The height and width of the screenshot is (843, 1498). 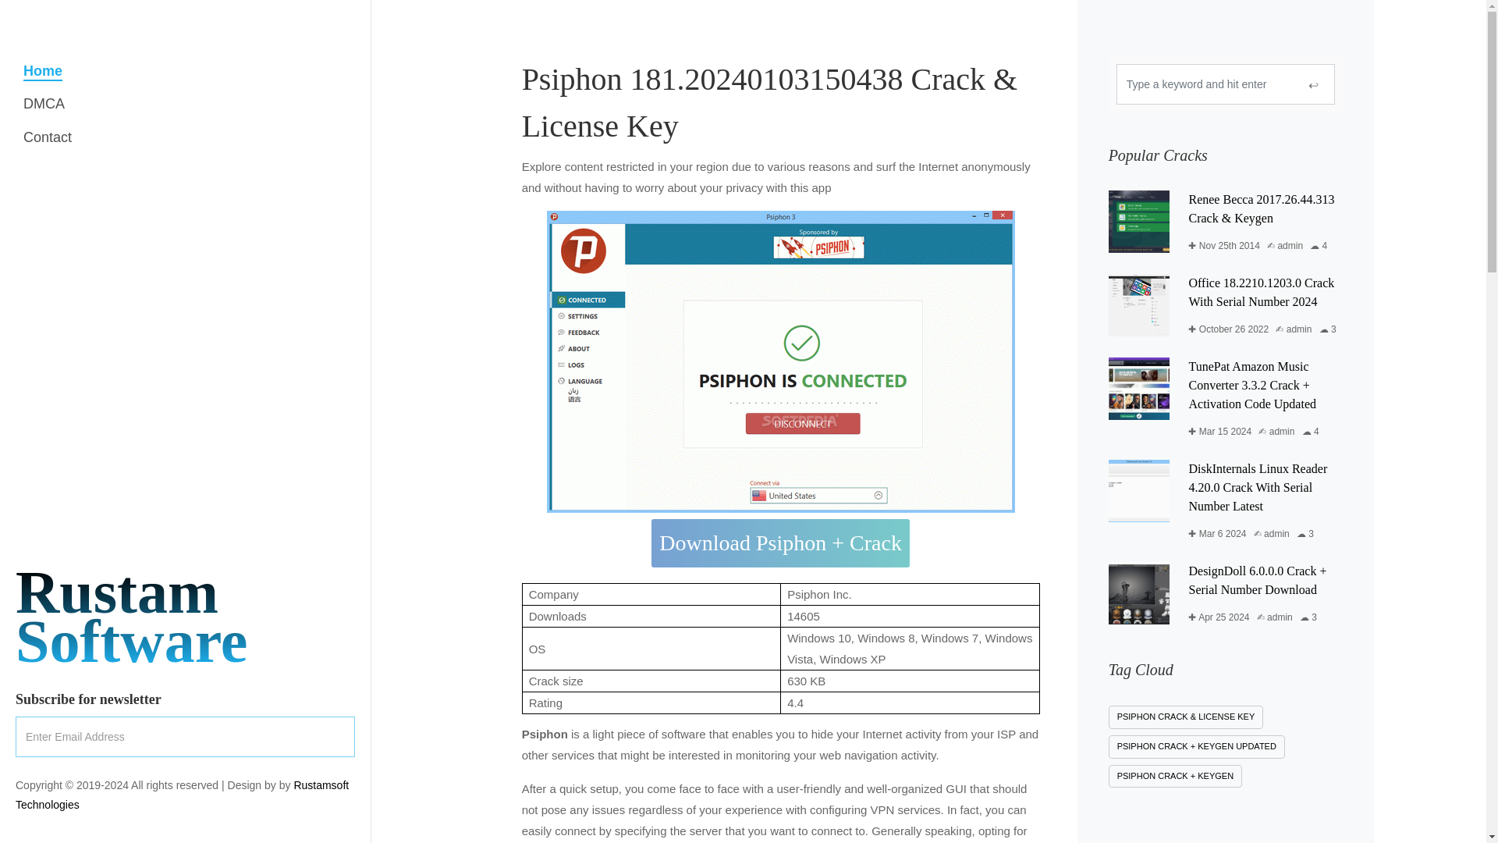 I want to click on Home, so click(x=43, y=71).